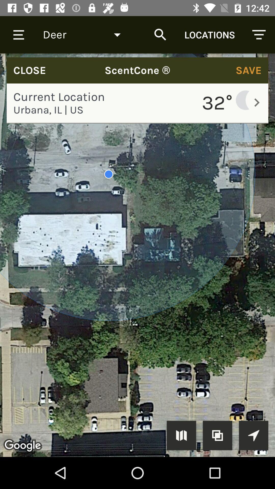 The width and height of the screenshot is (275, 489). What do you see at coordinates (217, 436) in the screenshot?
I see `go to customize` at bounding box center [217, 436].